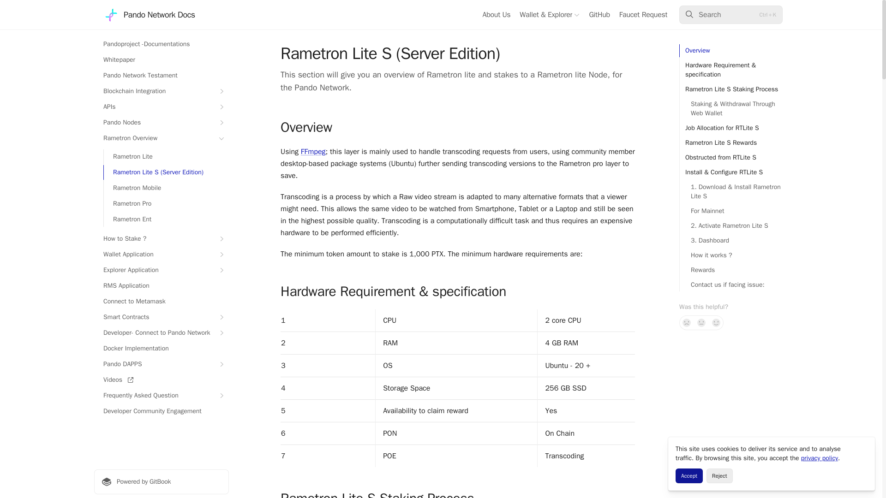  What do you see at coordinates (161, 44) in the screenshot?
I see `Pandoproject -Documentations` at bounding box center [161, 44].